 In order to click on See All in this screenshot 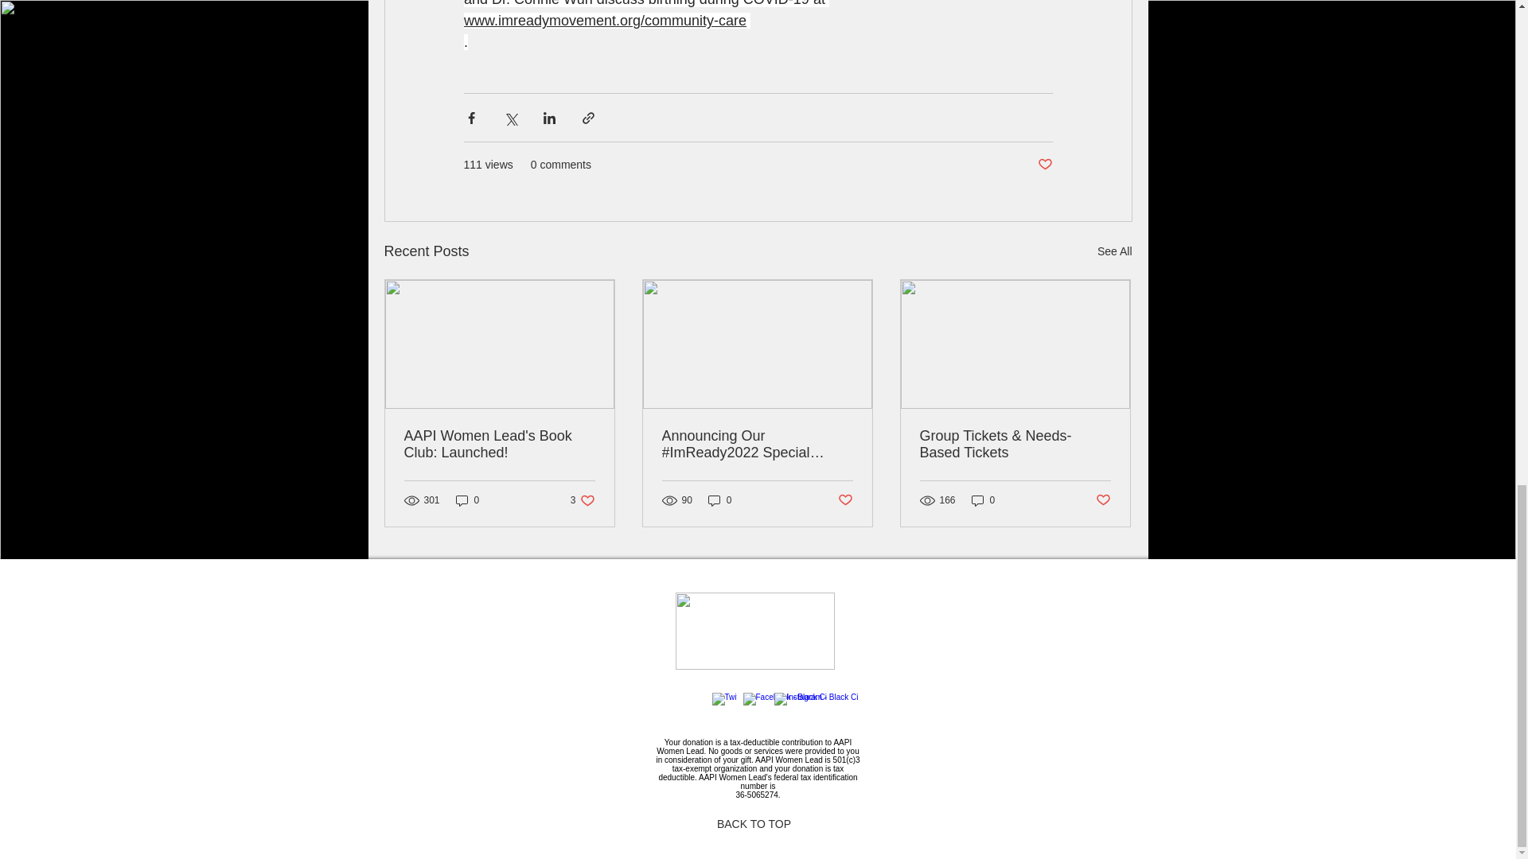, I will do `click(1114, 251)`.